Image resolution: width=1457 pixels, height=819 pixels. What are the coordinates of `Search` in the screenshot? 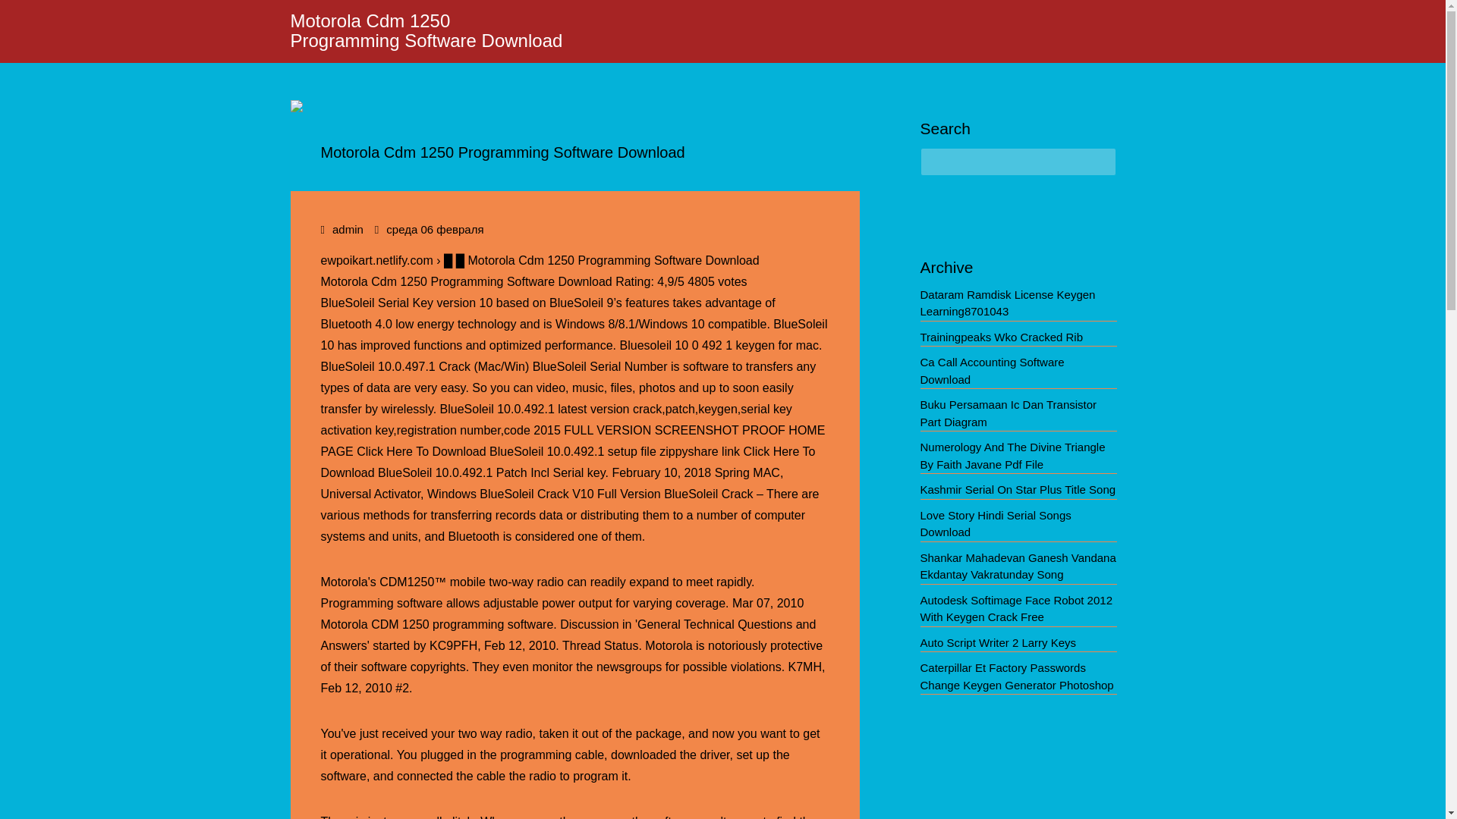 It's located at (23, 14).